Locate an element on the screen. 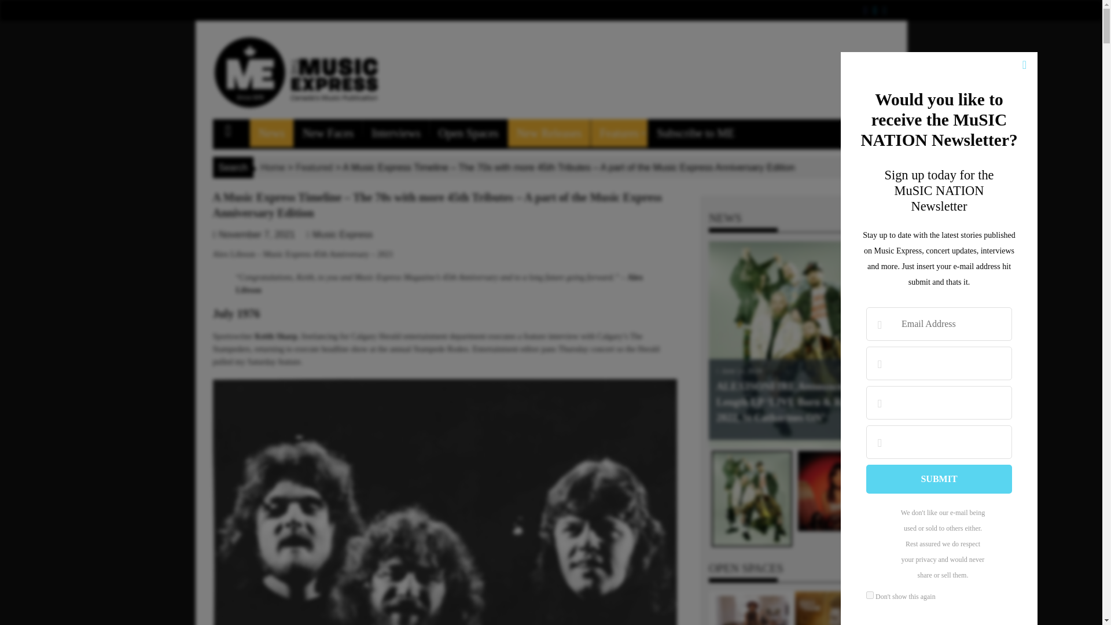 Image resolution: width=1111 pixels, height=625 pixels. News is located at coordinates (272, 133).